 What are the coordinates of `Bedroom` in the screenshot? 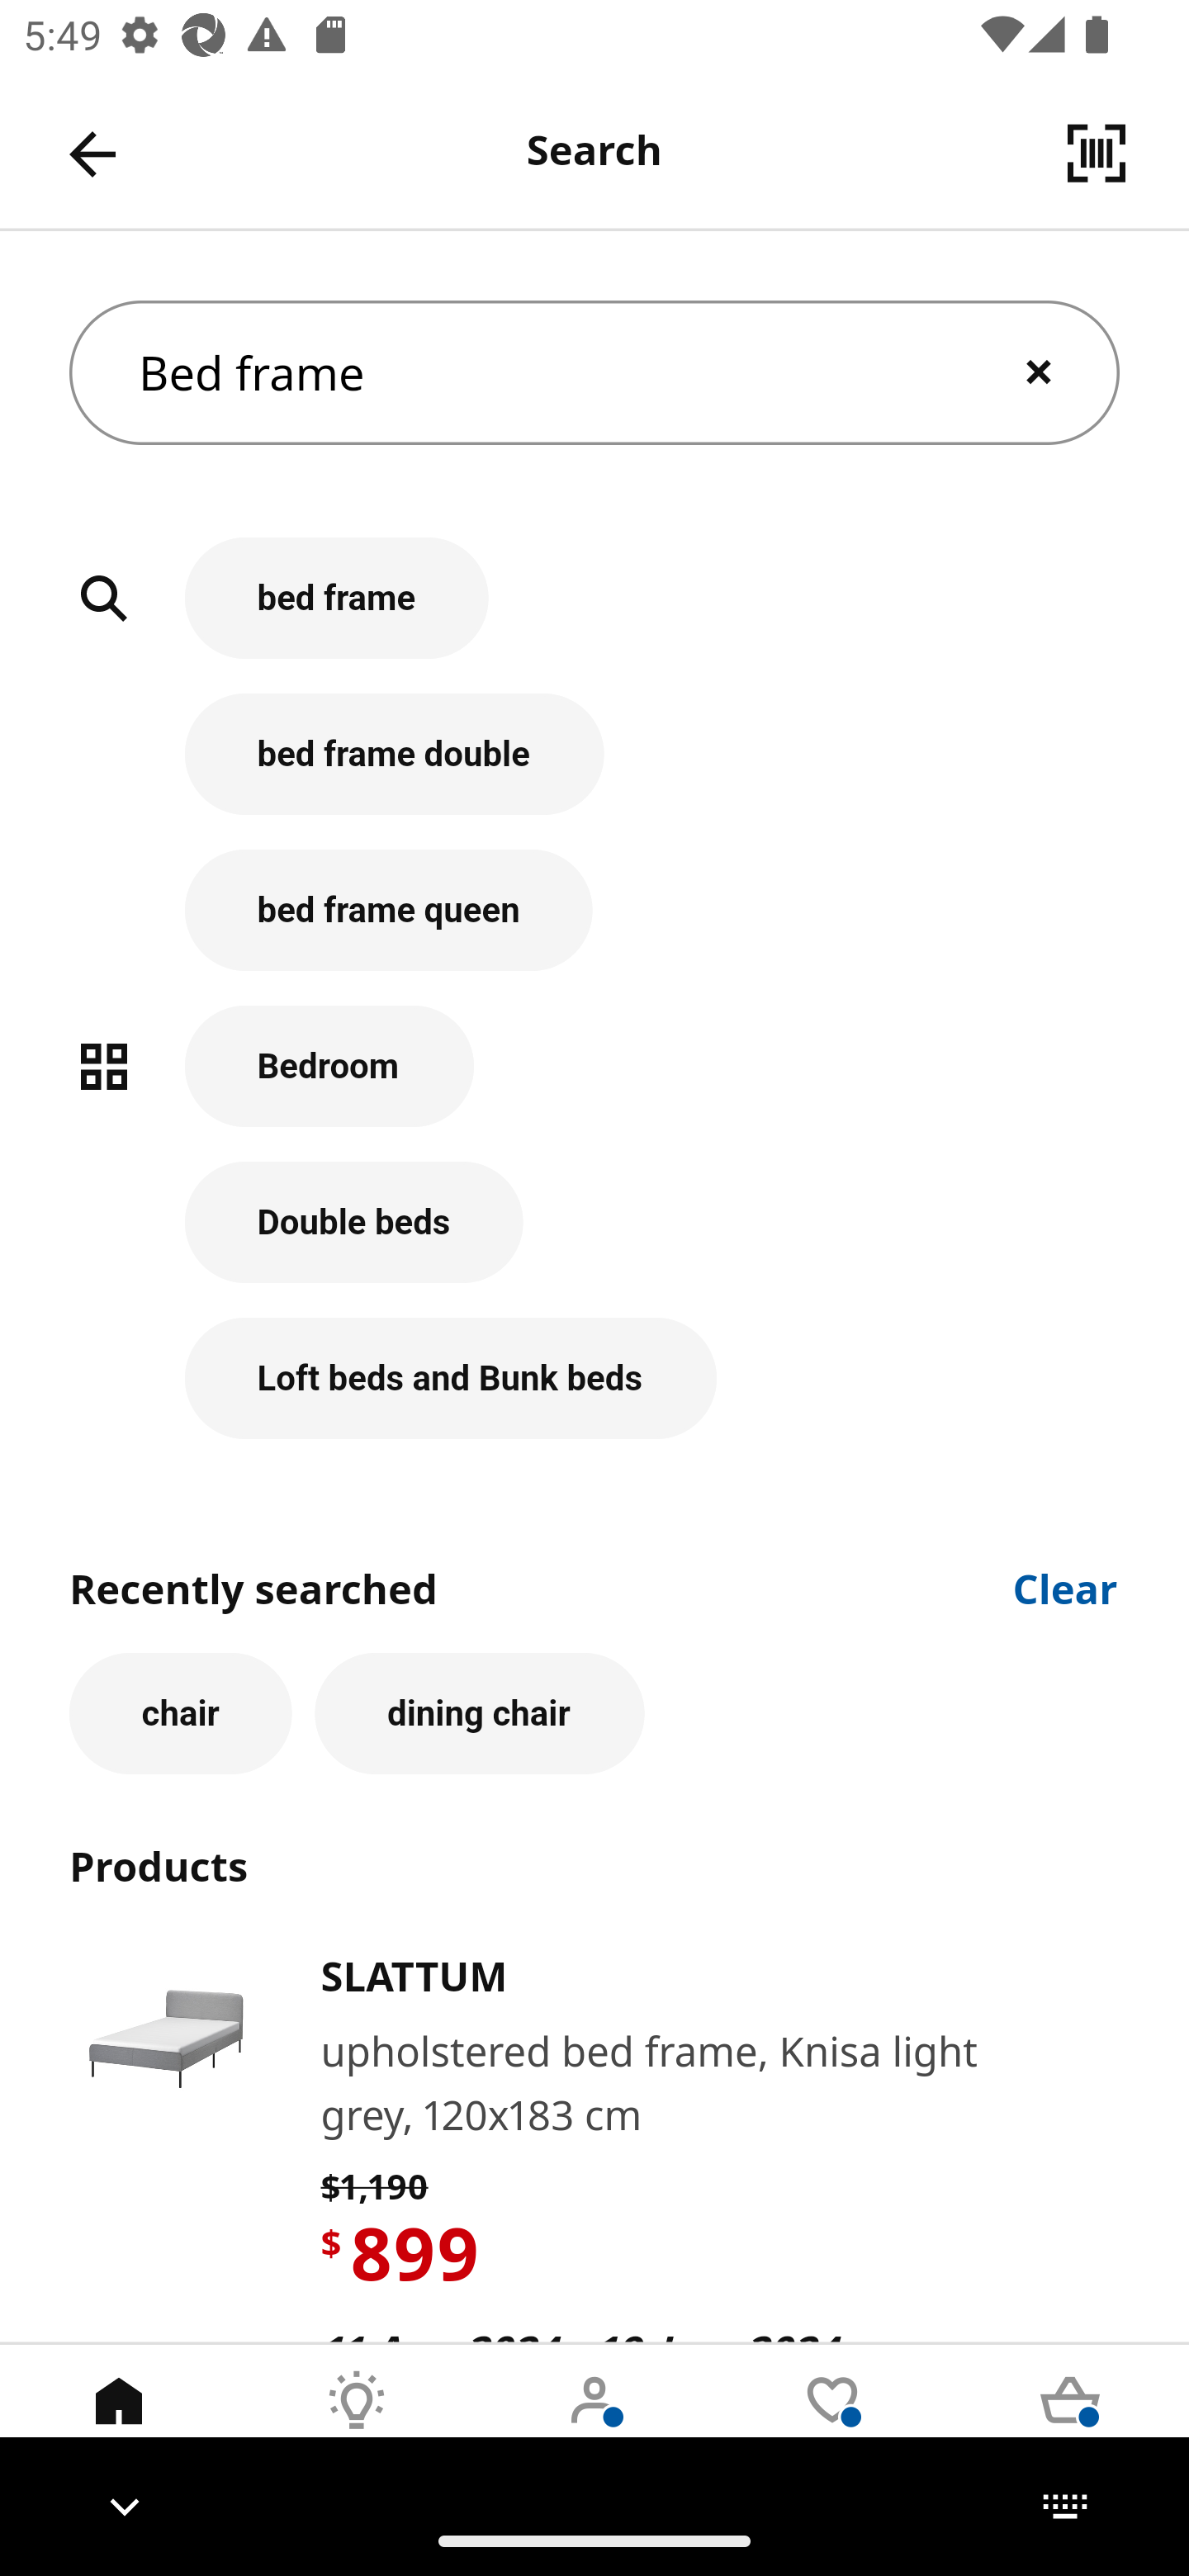 It's located at (594, 1083).